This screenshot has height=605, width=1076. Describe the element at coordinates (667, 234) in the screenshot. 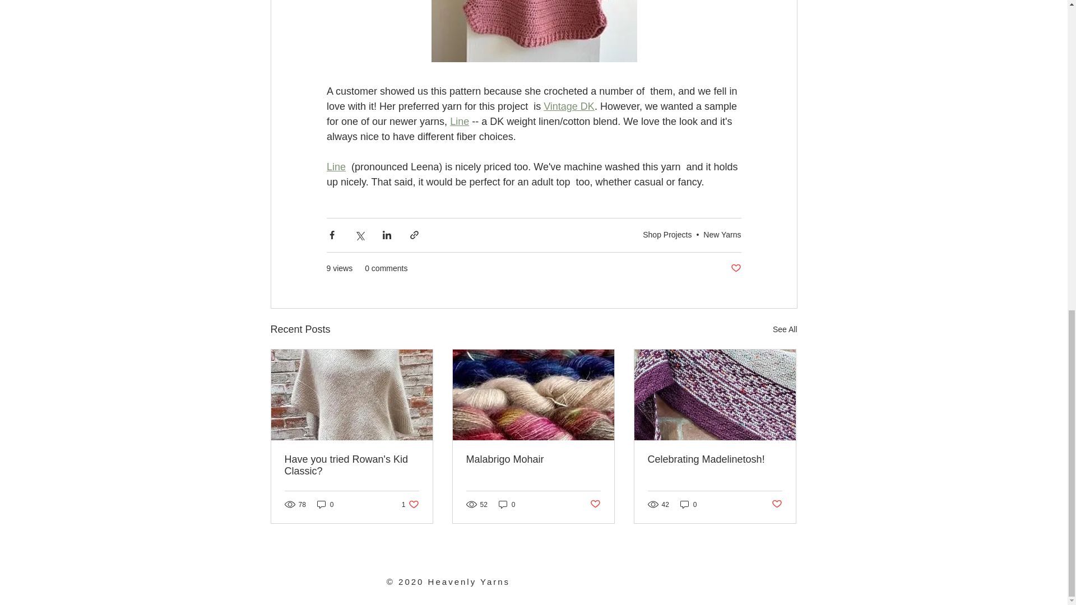

I see `Shop Projects` at that location.